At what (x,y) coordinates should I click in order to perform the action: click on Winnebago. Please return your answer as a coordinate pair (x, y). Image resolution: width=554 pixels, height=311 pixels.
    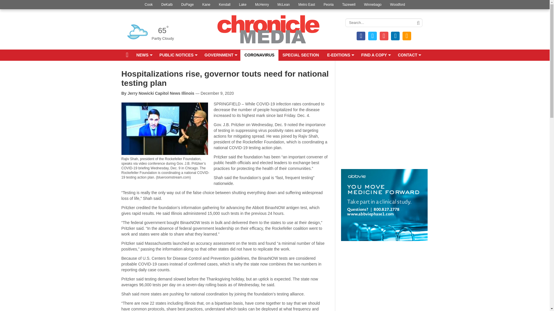
    Looking at the image, I should click on (373, 5).